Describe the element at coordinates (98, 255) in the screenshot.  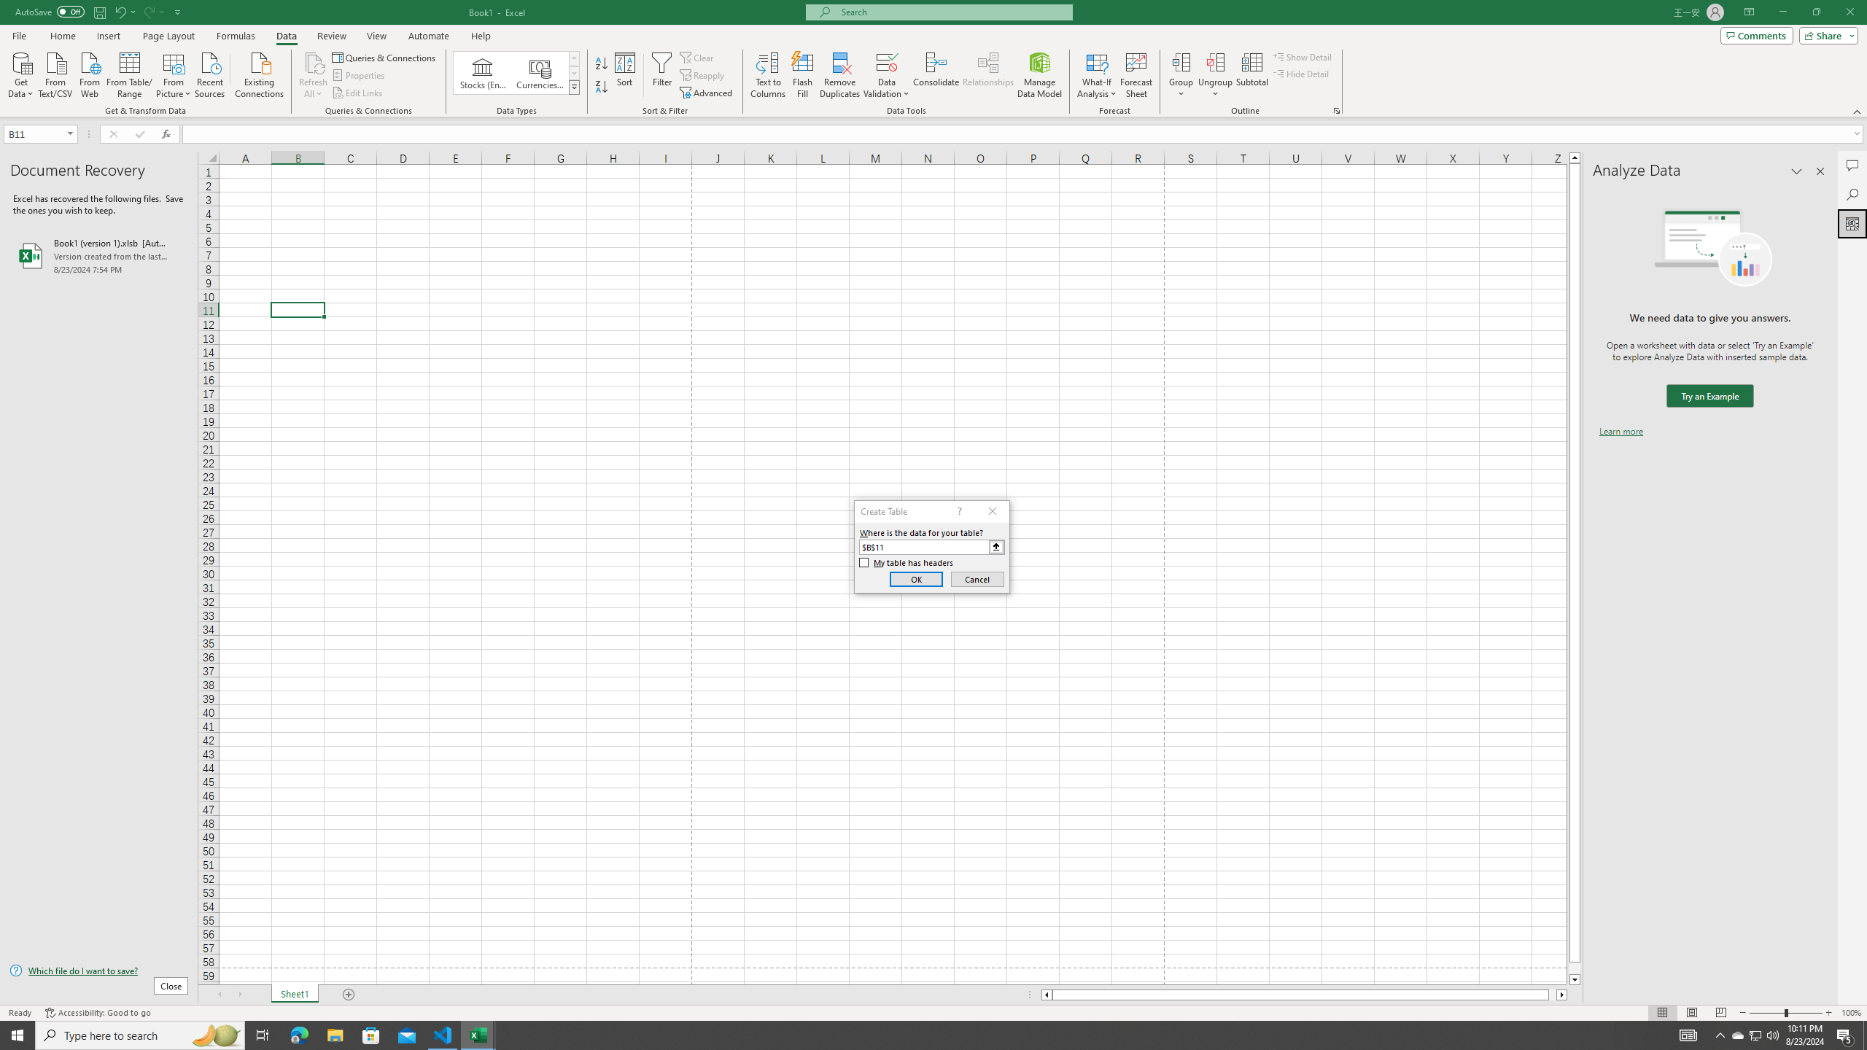
I see `Book1 (version 1).xlsb  [AutoRecovered]` at that location.